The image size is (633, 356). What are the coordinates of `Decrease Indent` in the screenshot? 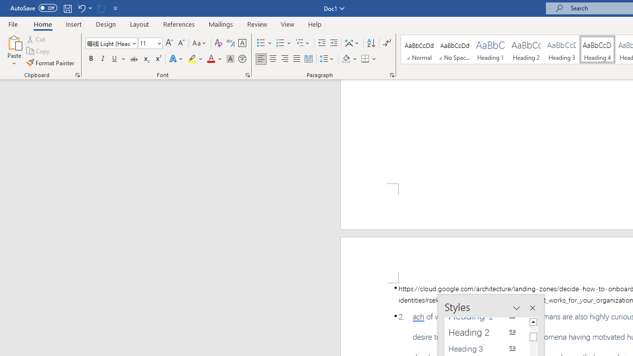 It's located at (321, 44).